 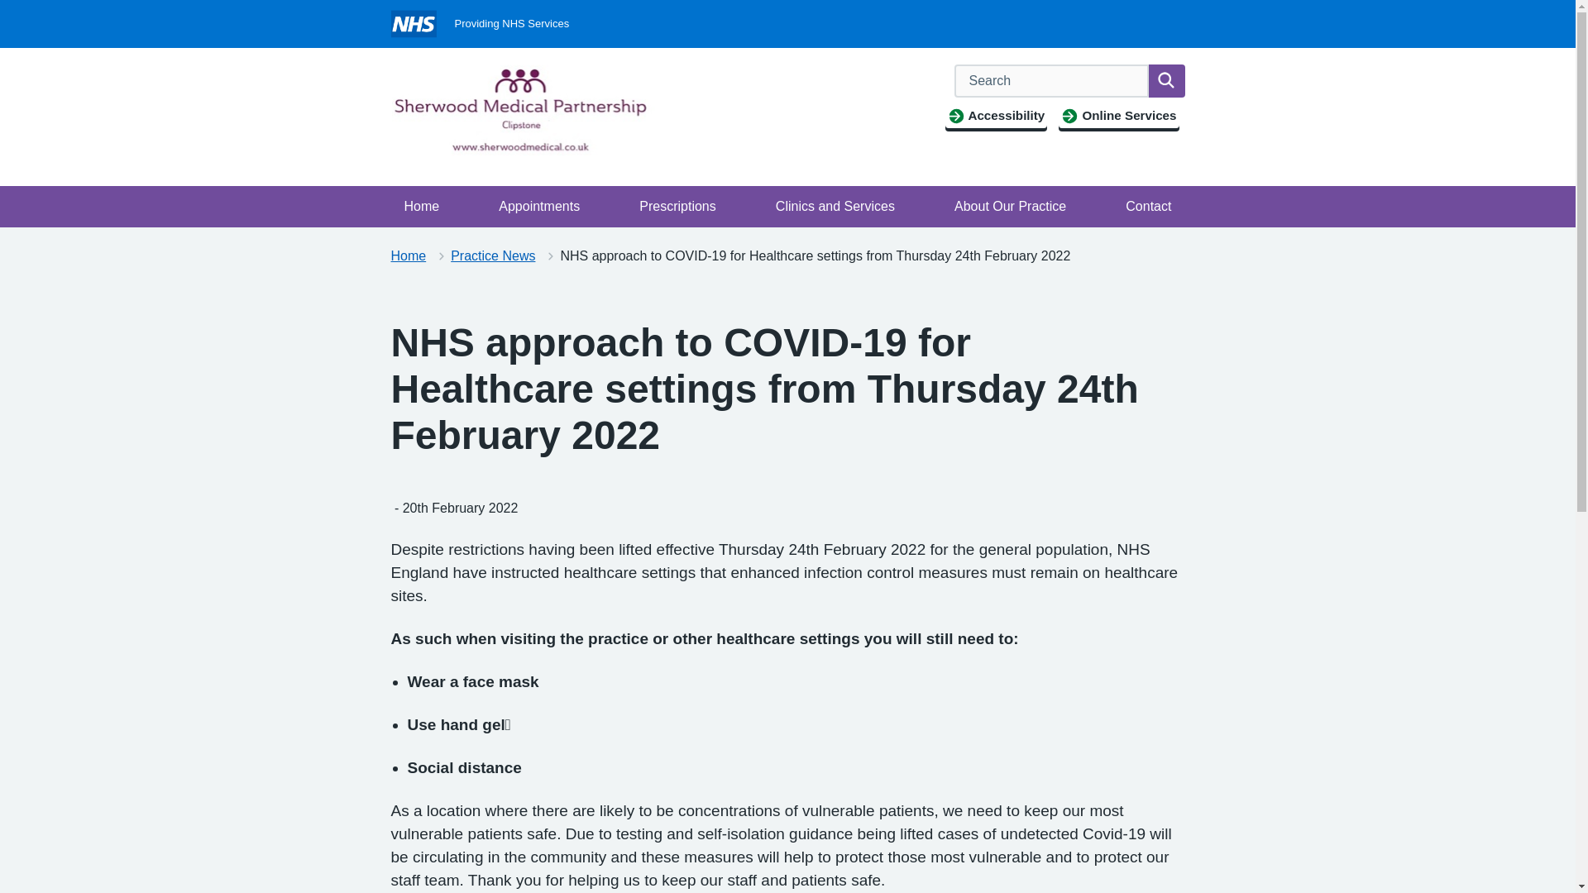 What do you see at coordinates (539, 207) in the screenshot?
I see `Appointments` at bounding box center [539, 207].